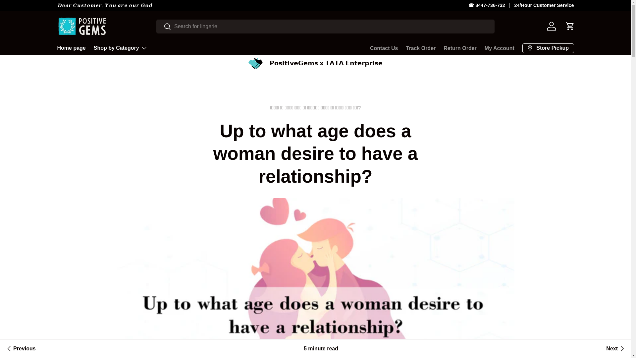  Describe the element at coordinates (121, 48) in the screenshot. I see `Shop by Category` at that location.